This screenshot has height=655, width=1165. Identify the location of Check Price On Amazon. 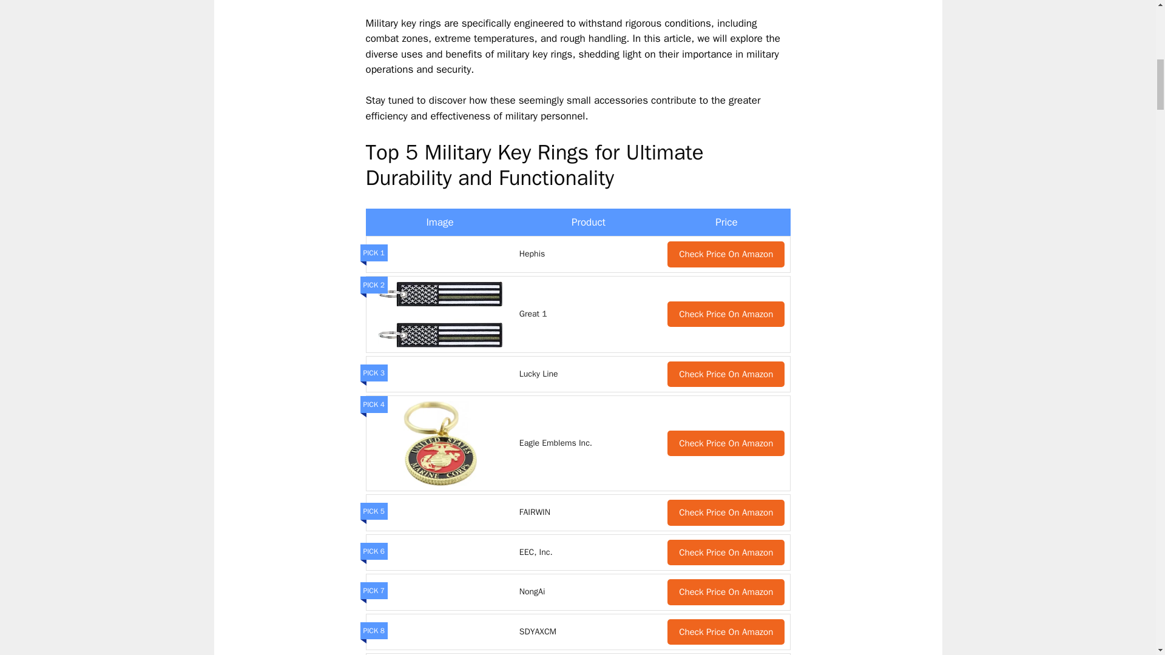
(726, 632).